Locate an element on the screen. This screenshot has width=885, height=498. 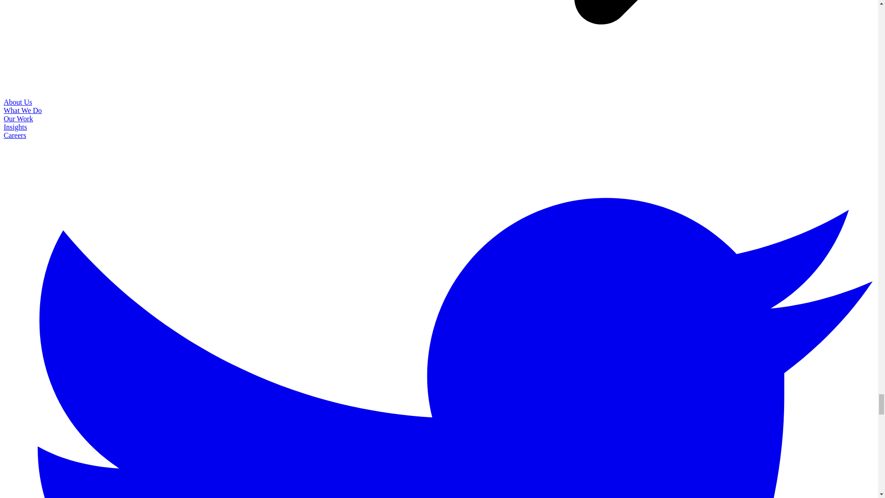
Careers is located at coordinates (15, 136).